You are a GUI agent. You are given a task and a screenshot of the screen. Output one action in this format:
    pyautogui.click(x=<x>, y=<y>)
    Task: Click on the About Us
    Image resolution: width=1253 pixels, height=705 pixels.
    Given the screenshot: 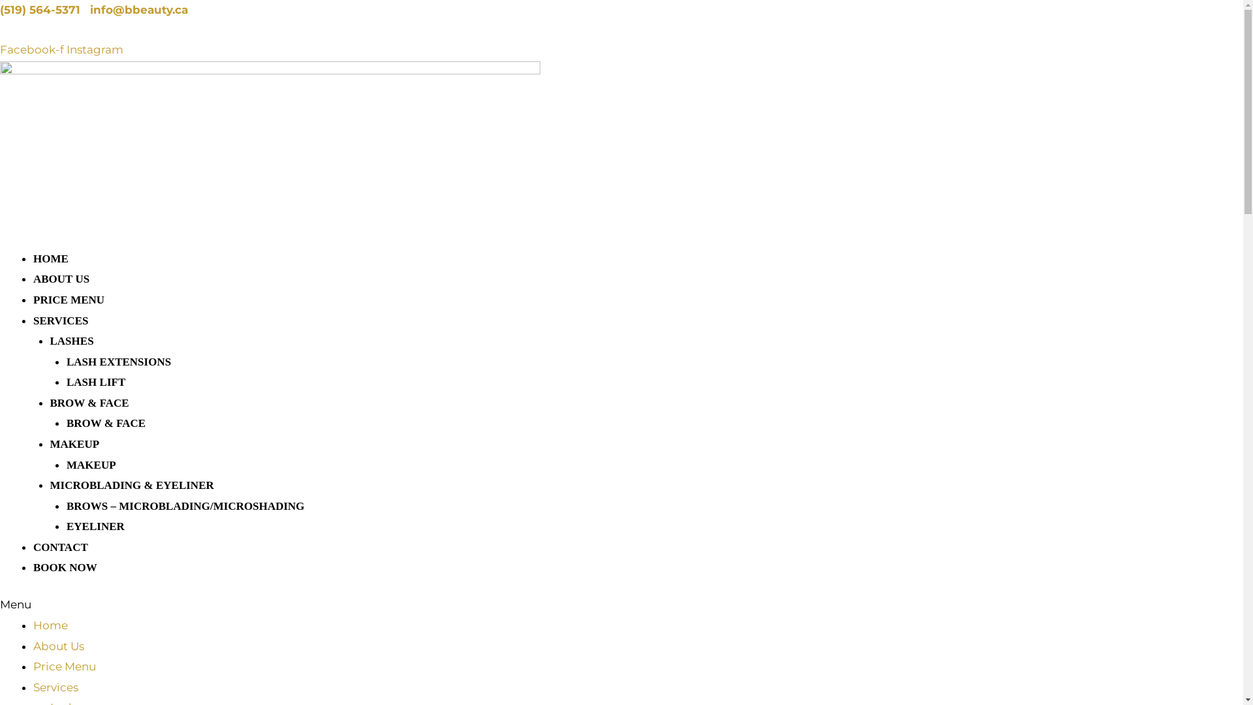 What is the action you would take?
    pyautogui.click(x=59, y=646)
    